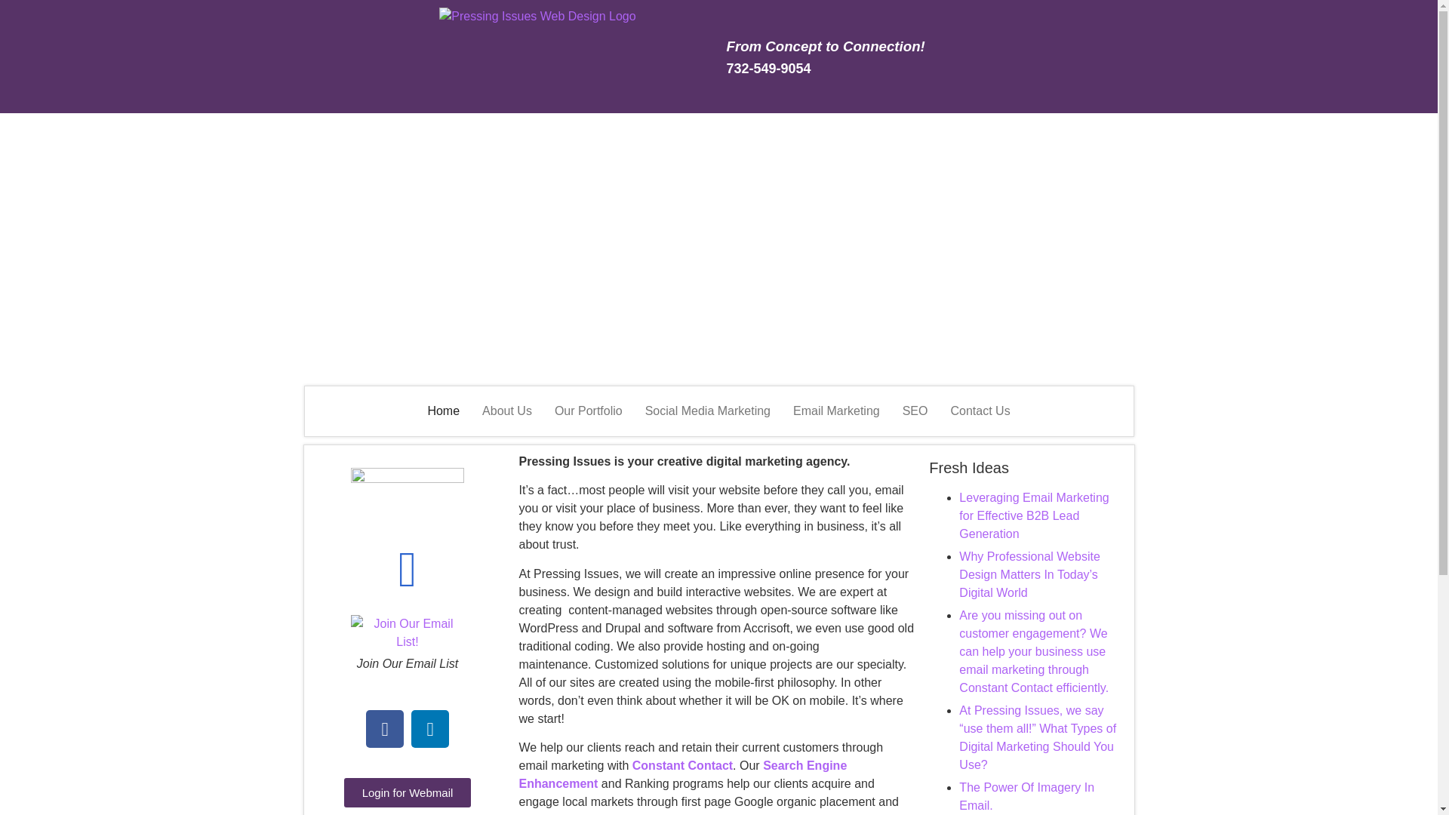  What do you see at coordinates (980, 411) in the screenshot?
I see `Contact Us` at bounding box center [980, 411].